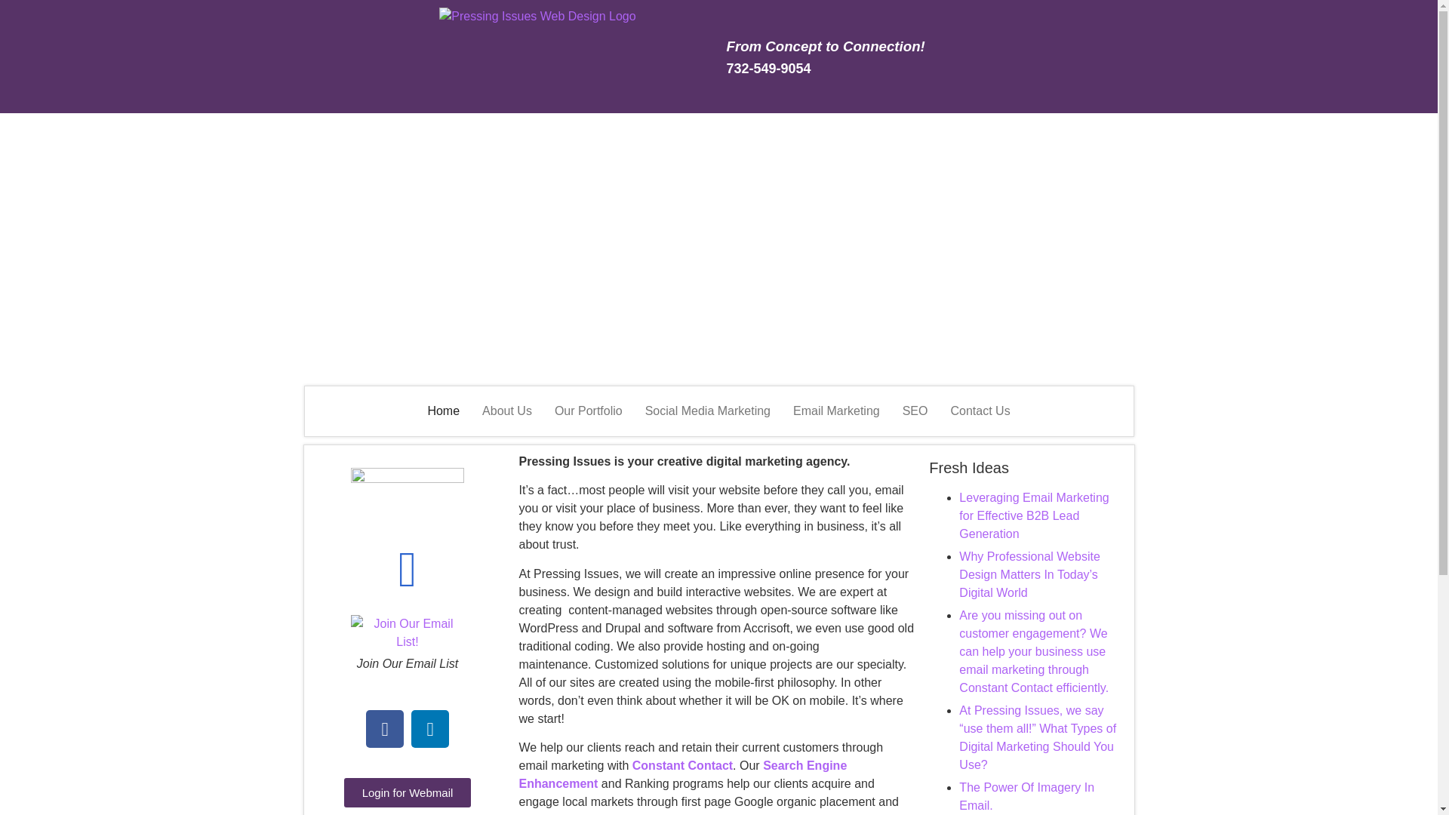  What do you see at coordinates (980, 411) in the screenshot?
I see `Contact Us` at bounding box center [980, 411].